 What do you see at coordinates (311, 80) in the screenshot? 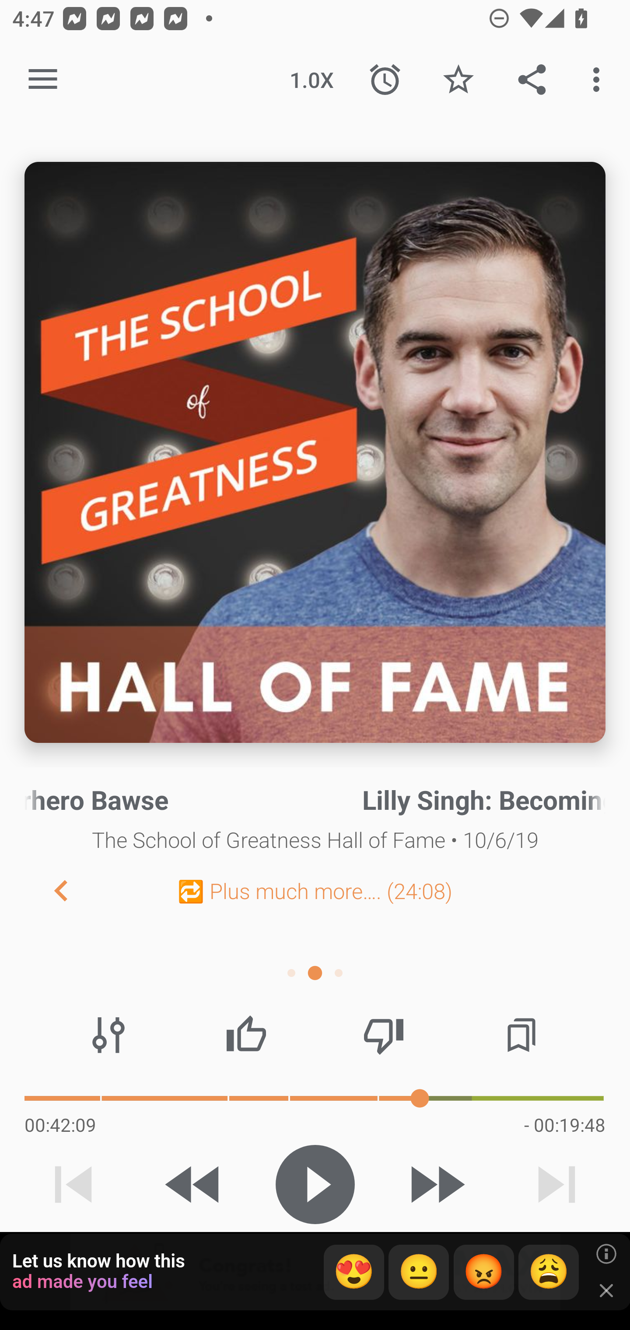
I see `1.0X` at bounding box center [311, 80].